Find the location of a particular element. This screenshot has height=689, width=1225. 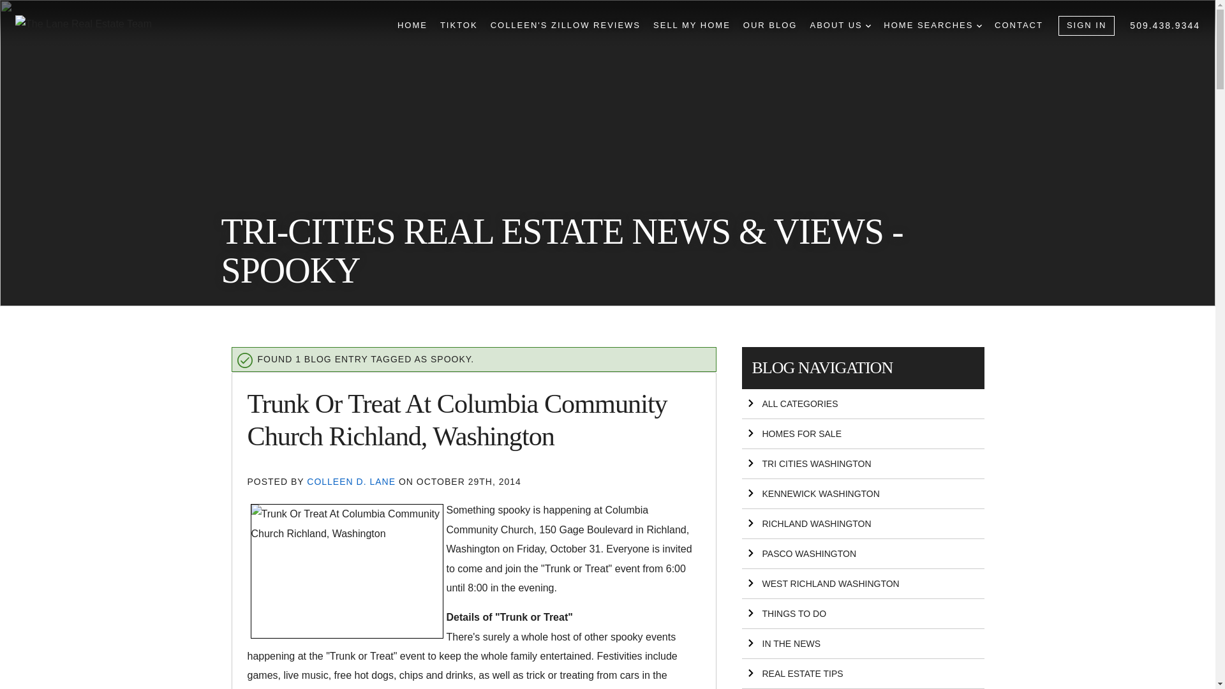

SELL MY HOME is located at coordinates (692, 26).